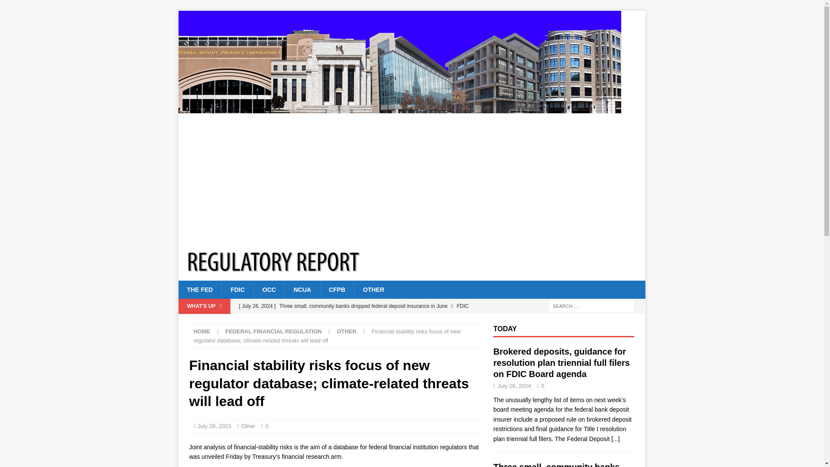  Describe the element at coordinates (337, 290) in the screenshot. I see `CFPB` at that location.